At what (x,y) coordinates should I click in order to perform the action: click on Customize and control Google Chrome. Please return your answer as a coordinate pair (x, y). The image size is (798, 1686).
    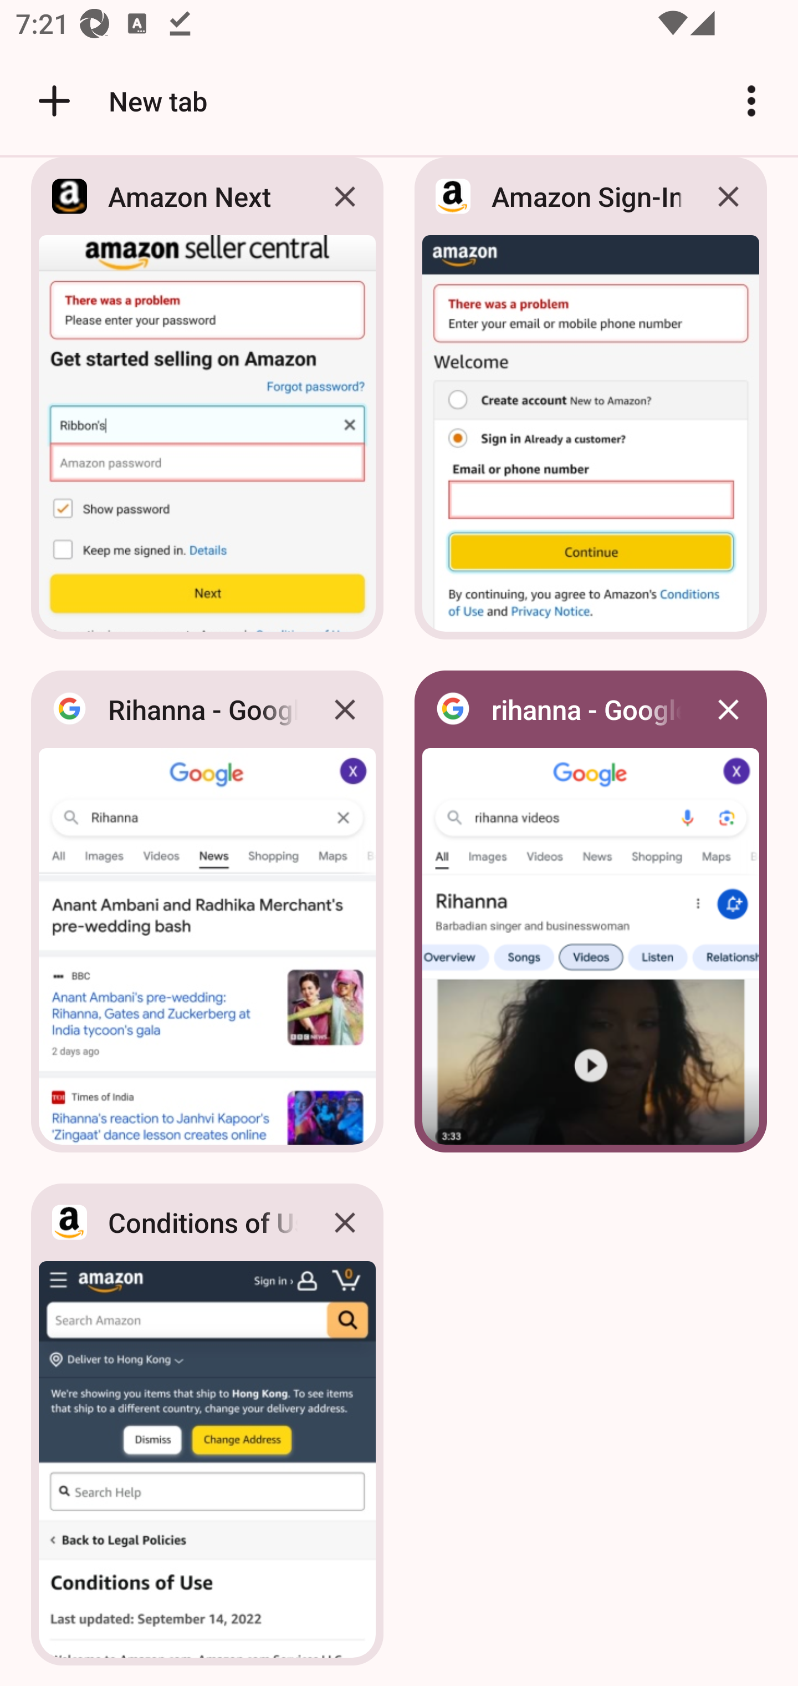
    Looking at the image, I should click on (751, 101).